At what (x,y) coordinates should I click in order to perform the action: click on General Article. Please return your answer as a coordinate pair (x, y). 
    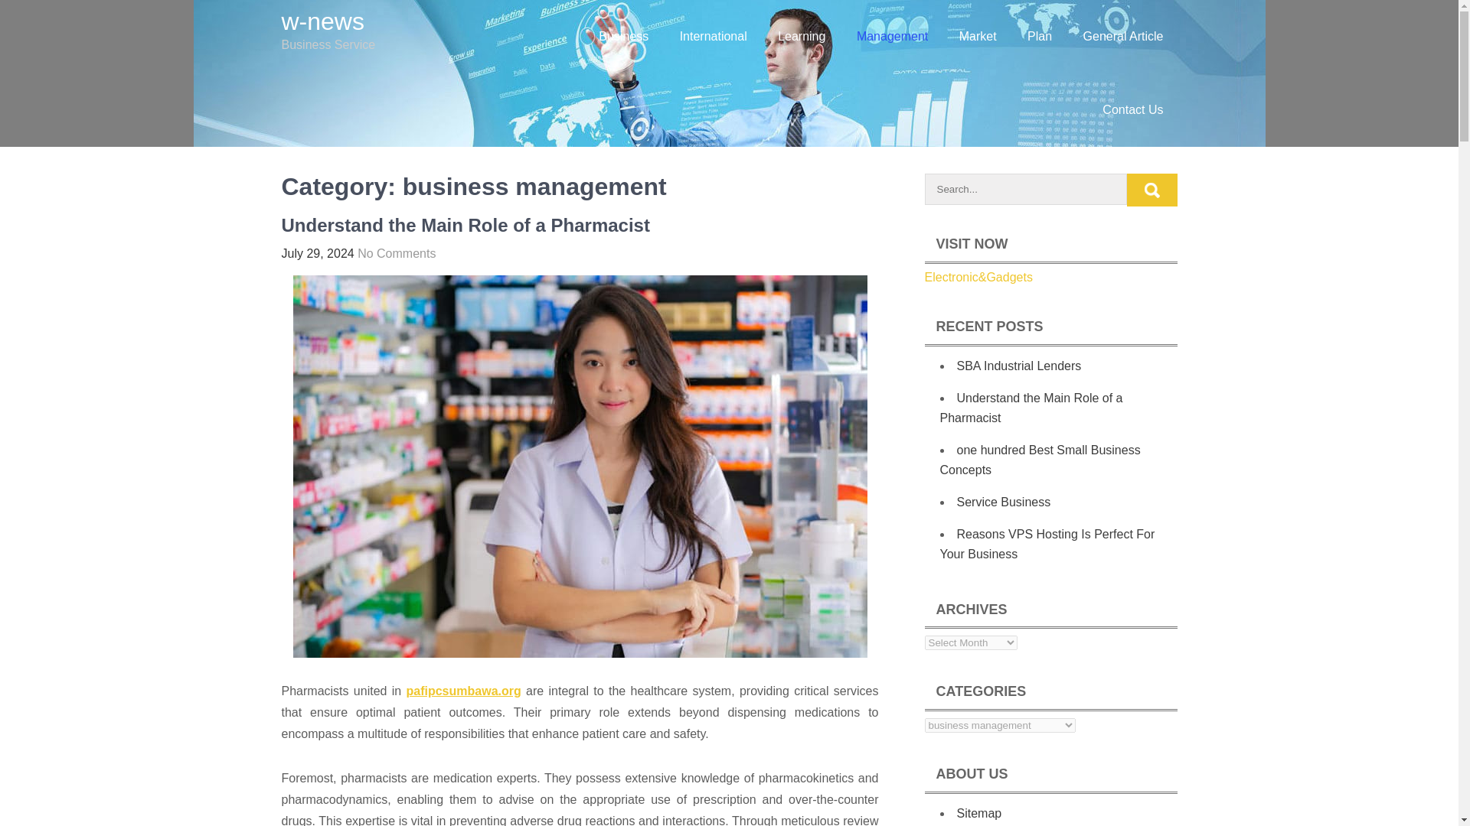
    Looking at the image, I should click on (1123, 37).